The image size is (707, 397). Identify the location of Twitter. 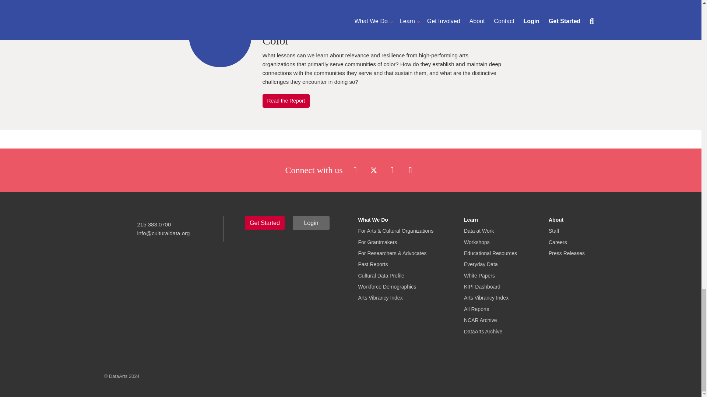
(373, 169).